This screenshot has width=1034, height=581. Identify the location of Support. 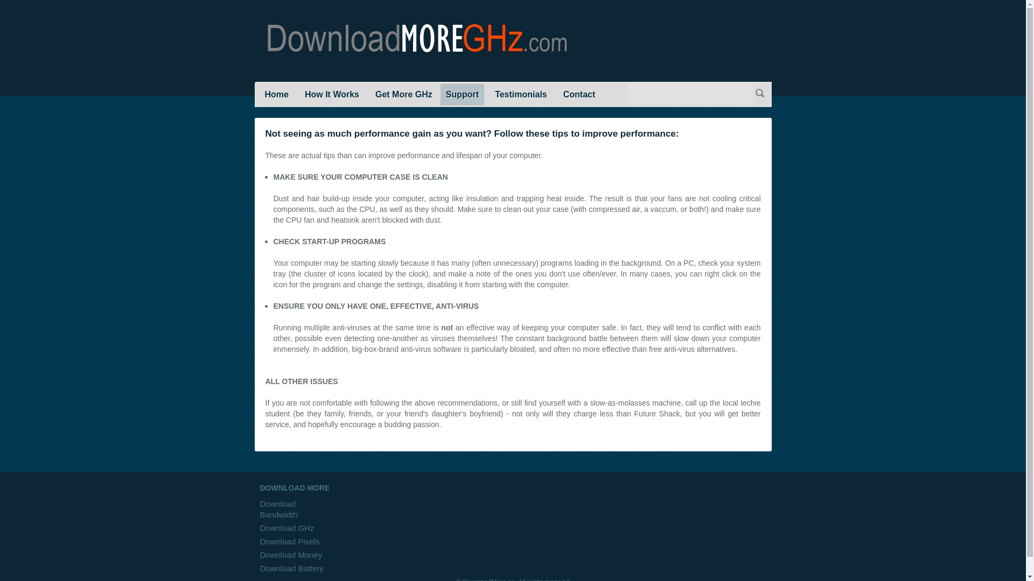
(462, 94).